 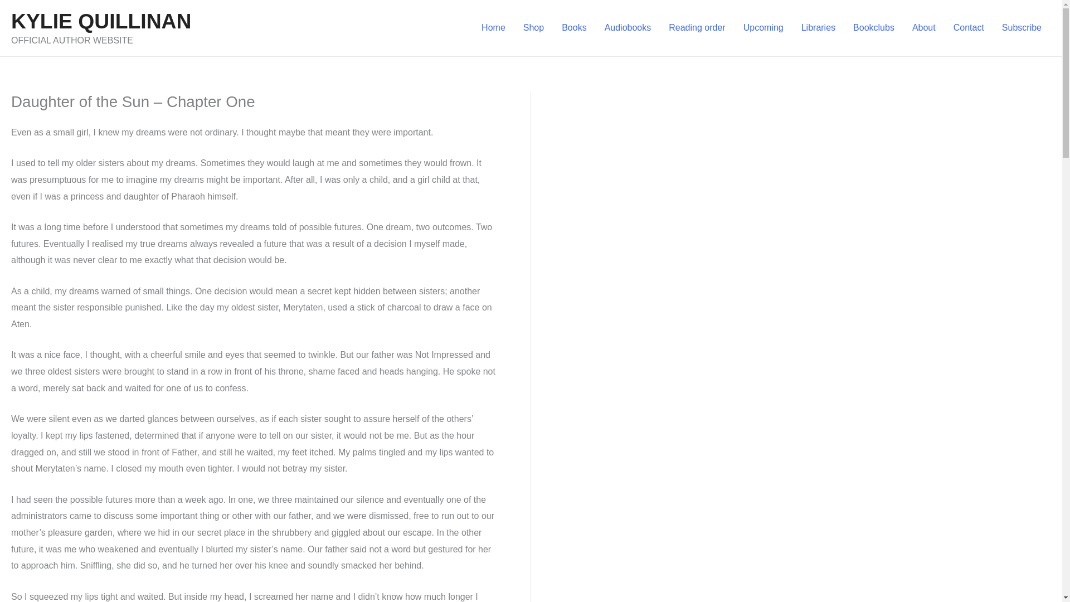 What do you see at coordinates (924, 27) in the screenshot?
I see `About` at bounding box center [924, 27].